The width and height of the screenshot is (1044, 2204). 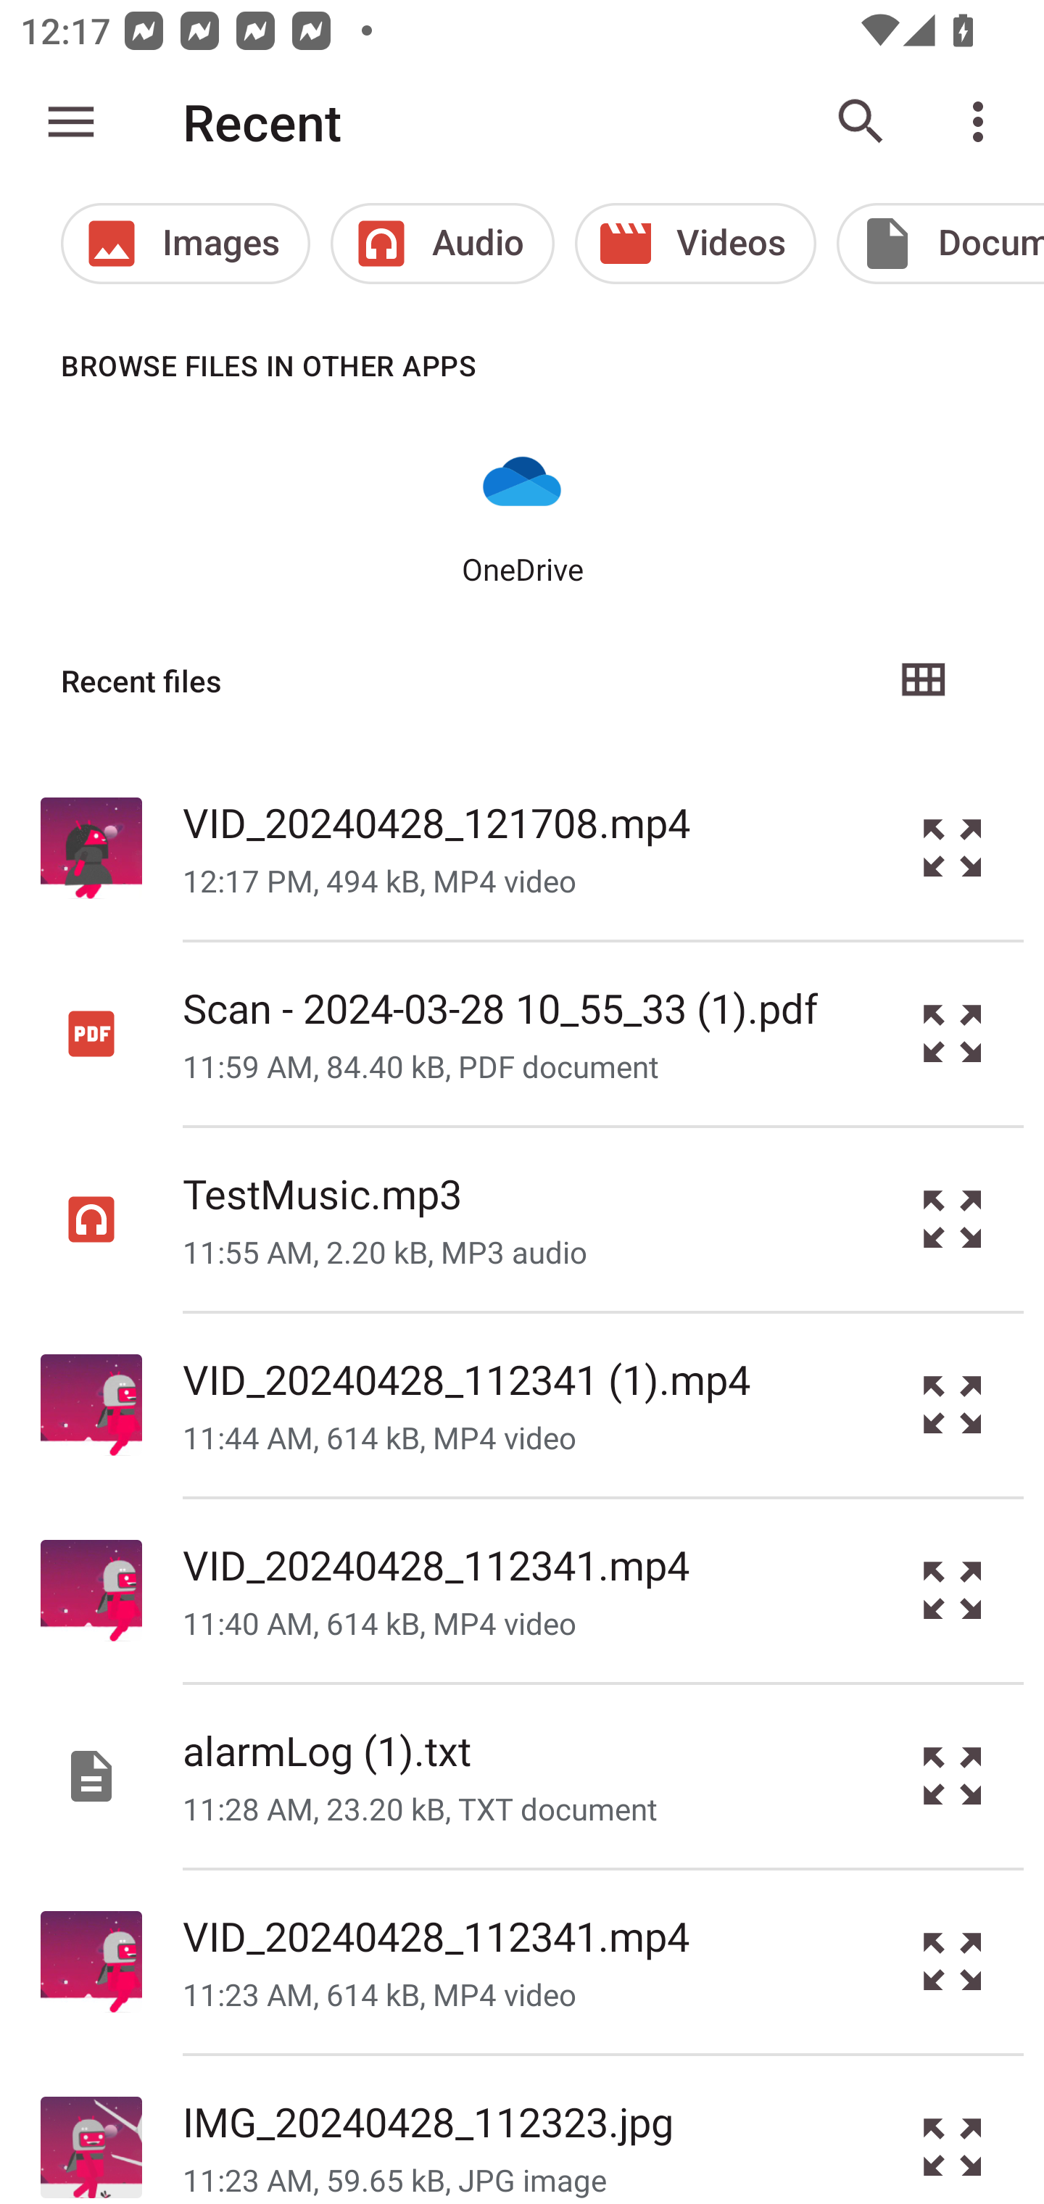 I want to click on Preview the file IMG_20240428_112323.jpg, so click(x=953, y=2130).